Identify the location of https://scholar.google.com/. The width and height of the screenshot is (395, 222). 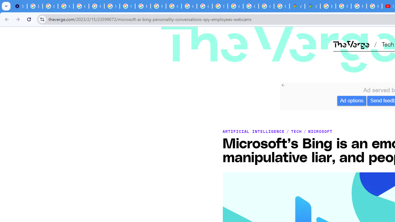
(127, 6).